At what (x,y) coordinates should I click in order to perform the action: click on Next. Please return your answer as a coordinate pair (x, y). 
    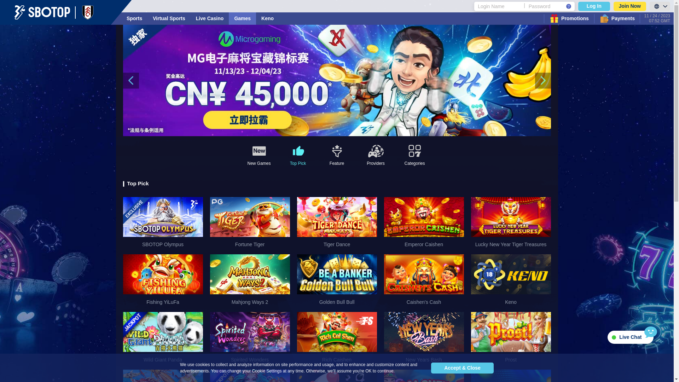
    Looking at the image, I should click on (542, 81).